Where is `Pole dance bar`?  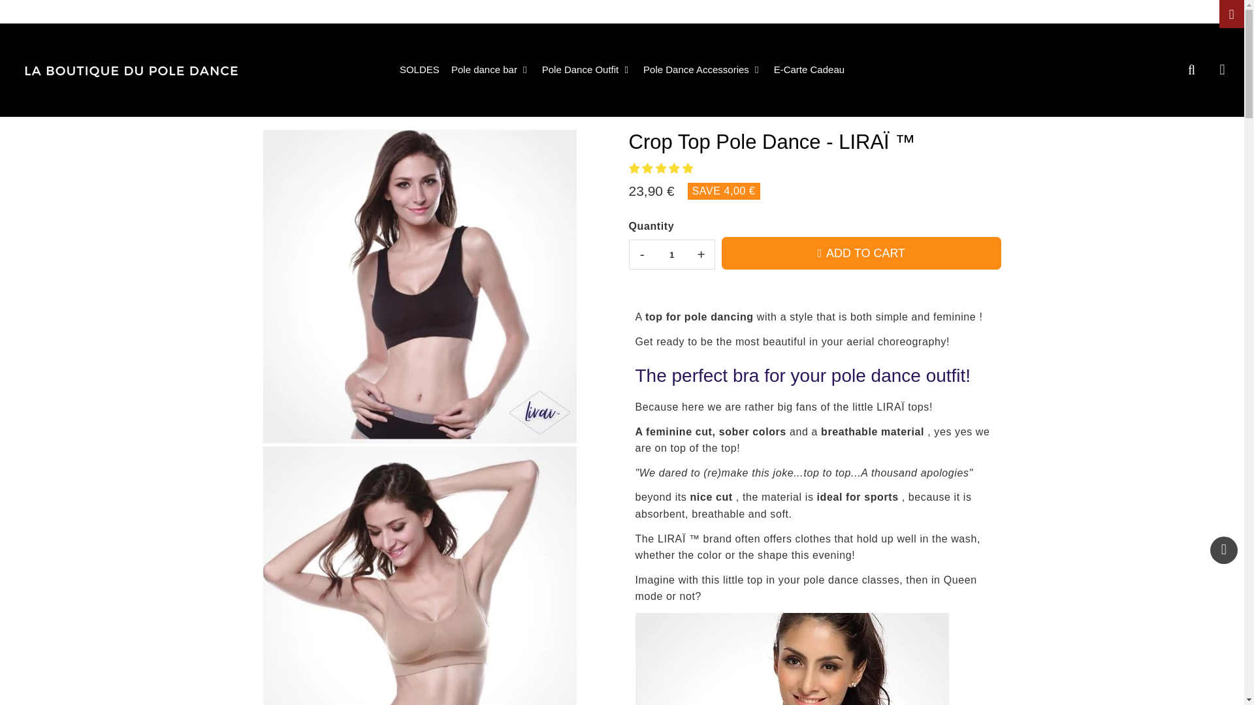
Pole dance bar is located at coordinates (490, 69).